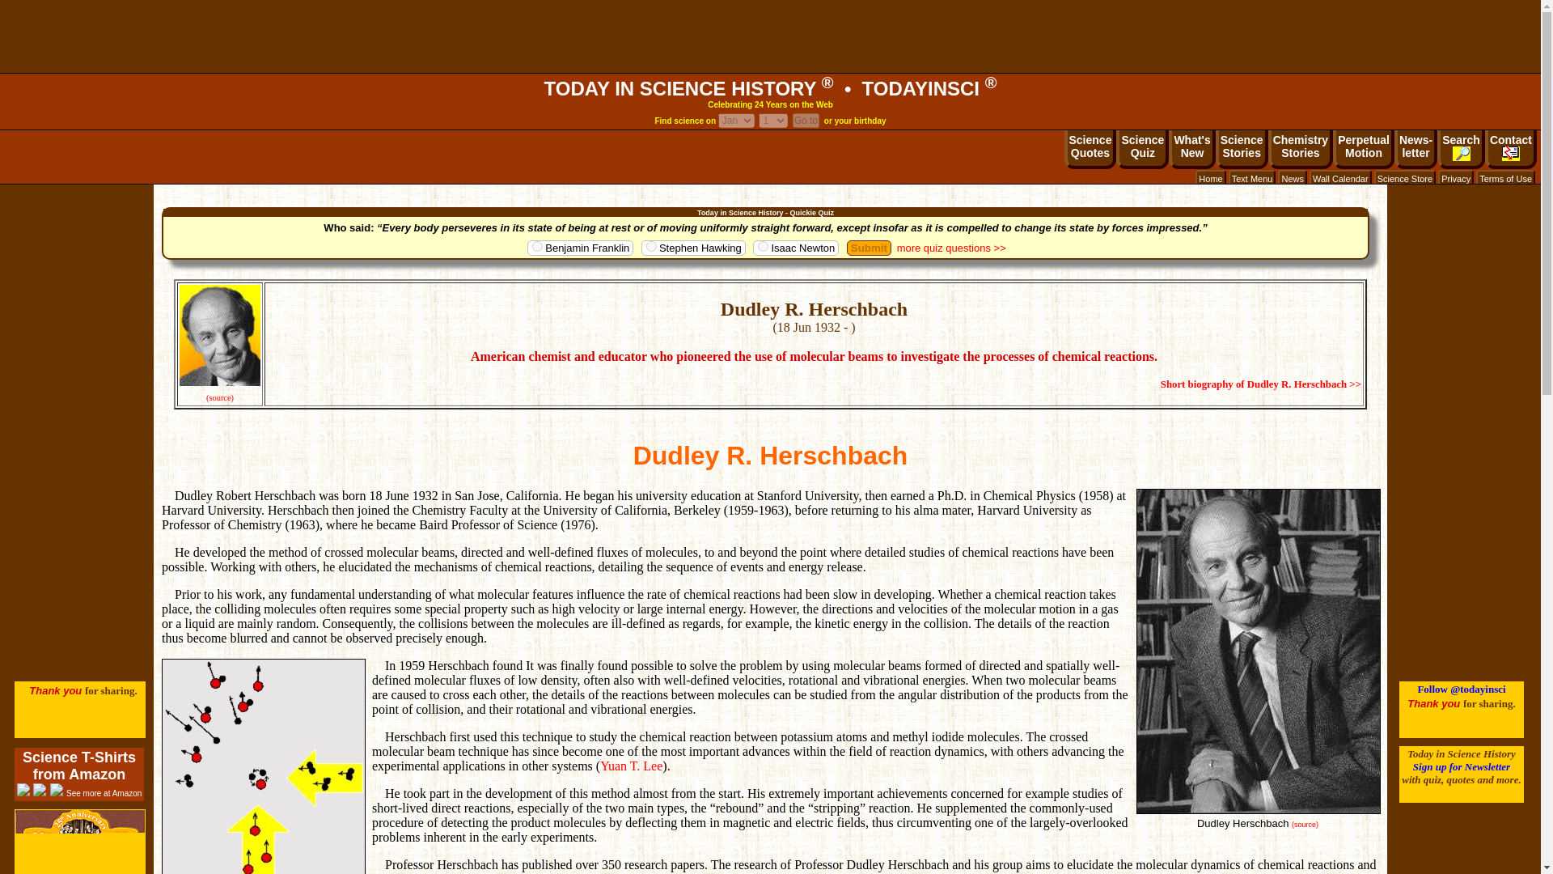 The width and height of the screenshot is (1553, 874). Describe the element at coordinates (1142, 149) in the screenshot. I see `Select Month first` at that location.